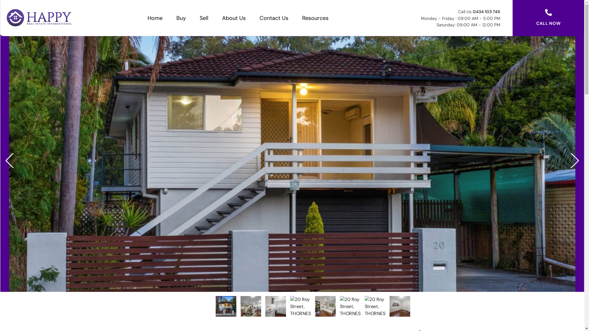 The height and width of the screenshot is (331, 589). Describe the element at coordinates (479, 11) in the screenshot. I see `Call Us 0434 103 745` at that location.